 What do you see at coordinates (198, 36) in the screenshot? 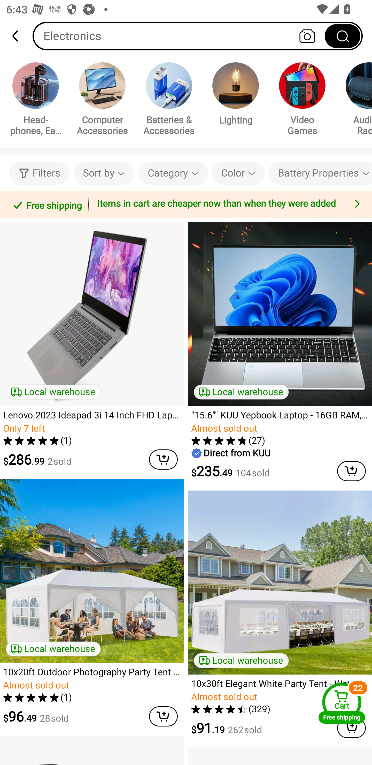
I see `Electronics` at bounding box center [198, 36].